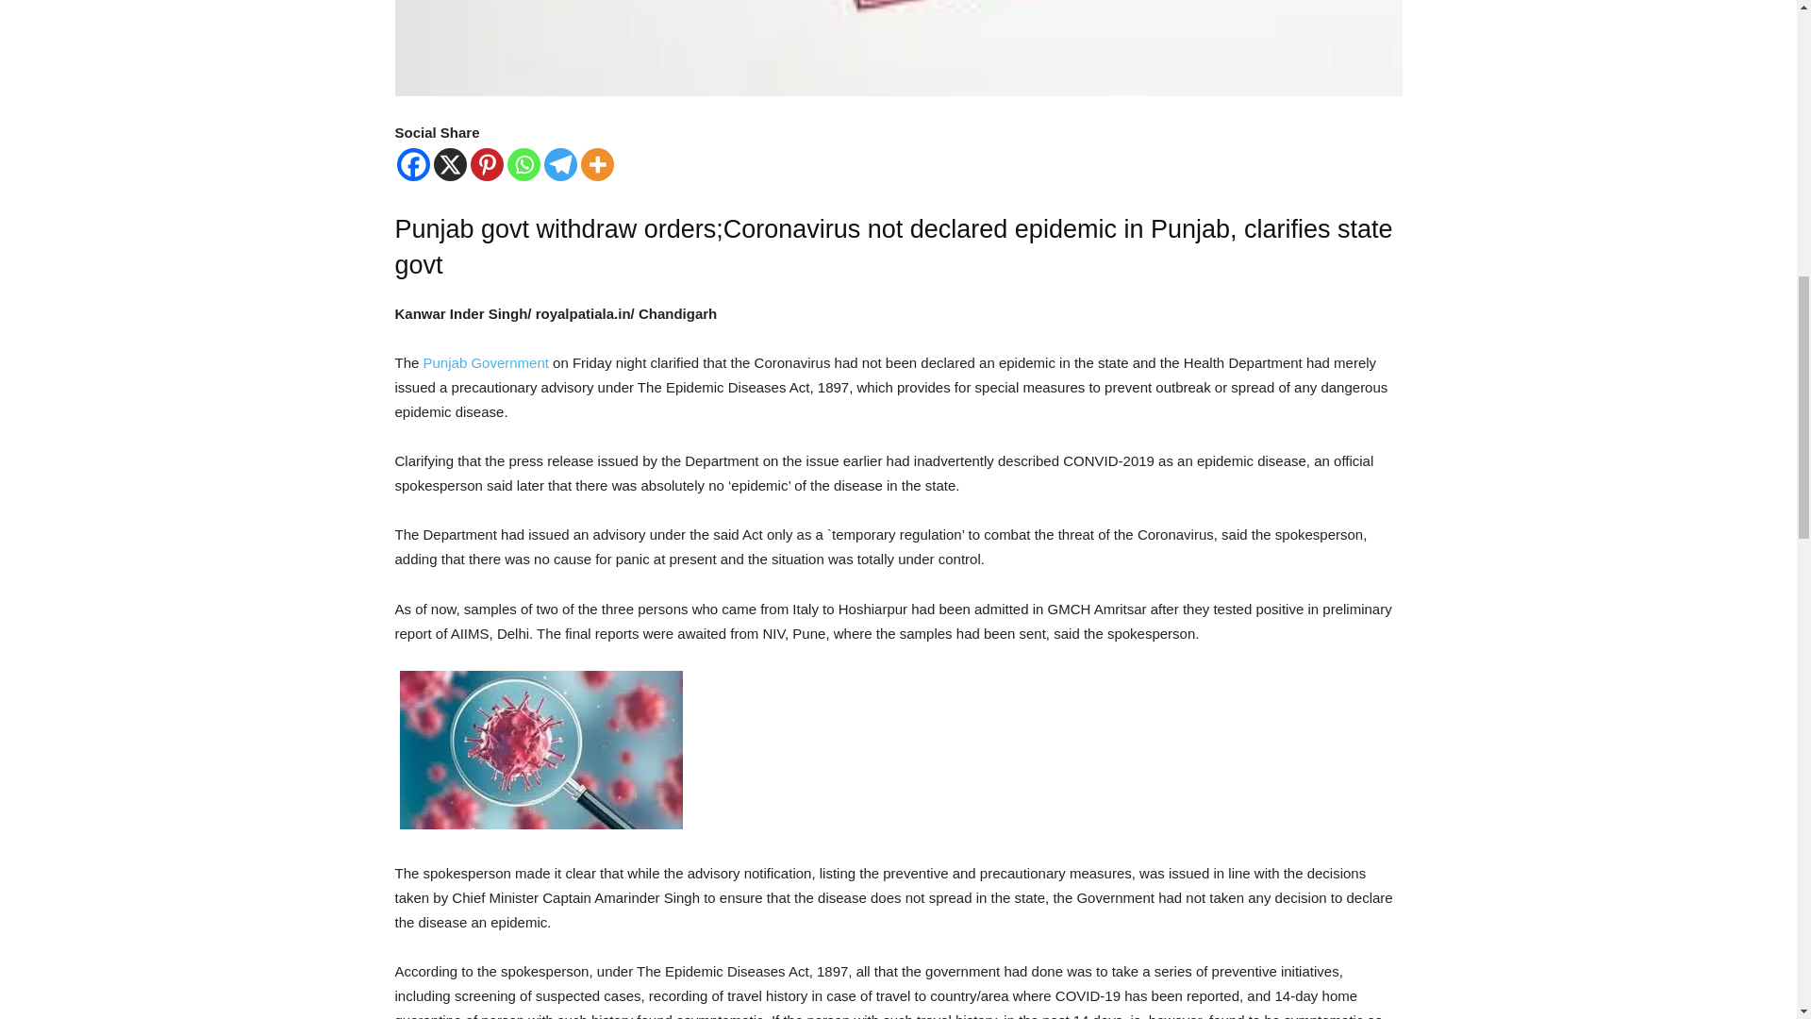 The height and width of the screenshot is (1019, 1811). What do you see at coordinates (451, 164) in the screenshot?
I see `X` at bounding box center [451, 164].